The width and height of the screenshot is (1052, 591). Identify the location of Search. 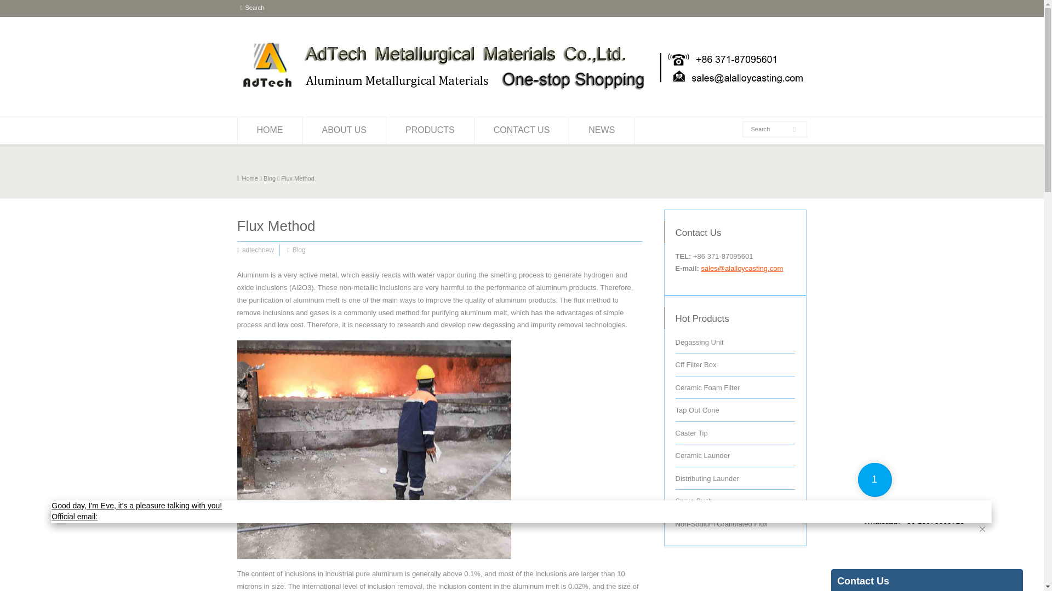
(255, 8).